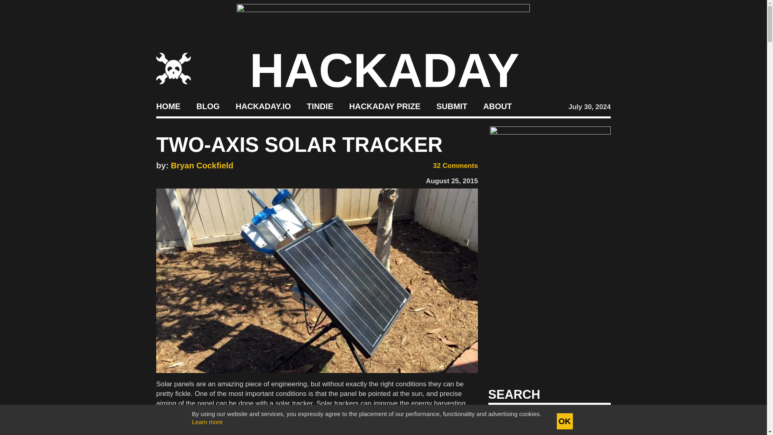  I want to click on HACKADAY.IO, so click(263, 106).